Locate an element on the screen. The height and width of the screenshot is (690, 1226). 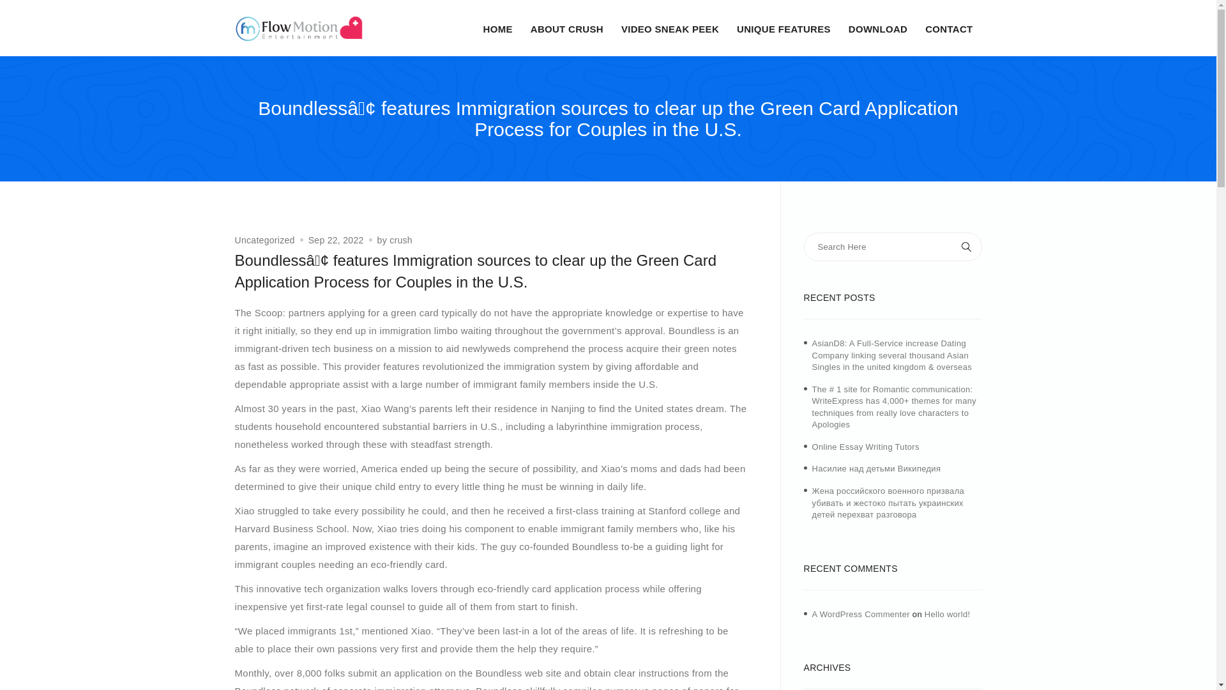
Hello world! is located at coordinates (948, 613).